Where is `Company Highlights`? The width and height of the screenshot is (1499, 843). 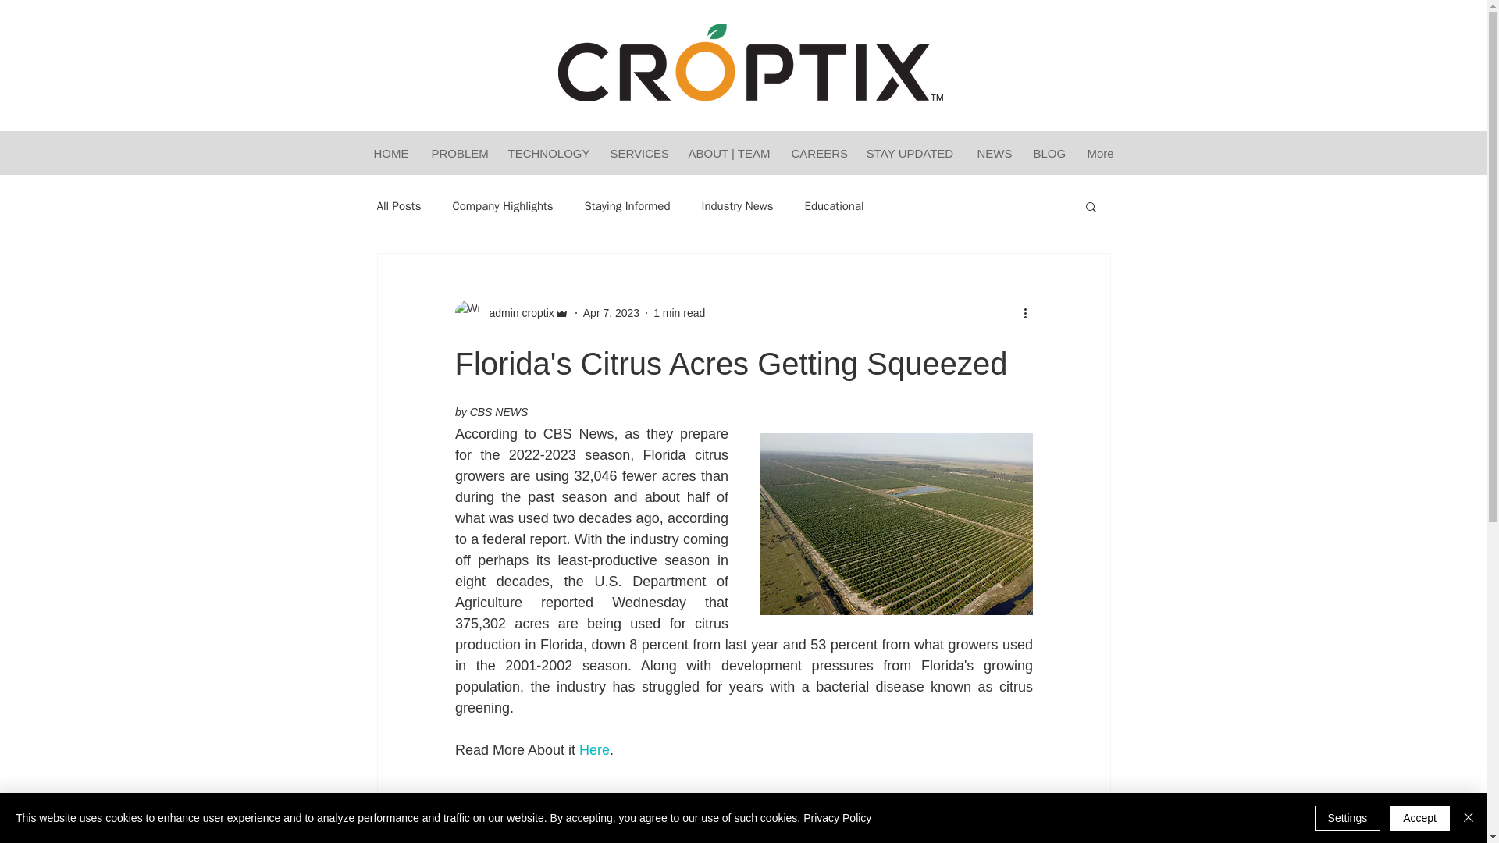
Company Highlights is located at coordinates (503, 205).